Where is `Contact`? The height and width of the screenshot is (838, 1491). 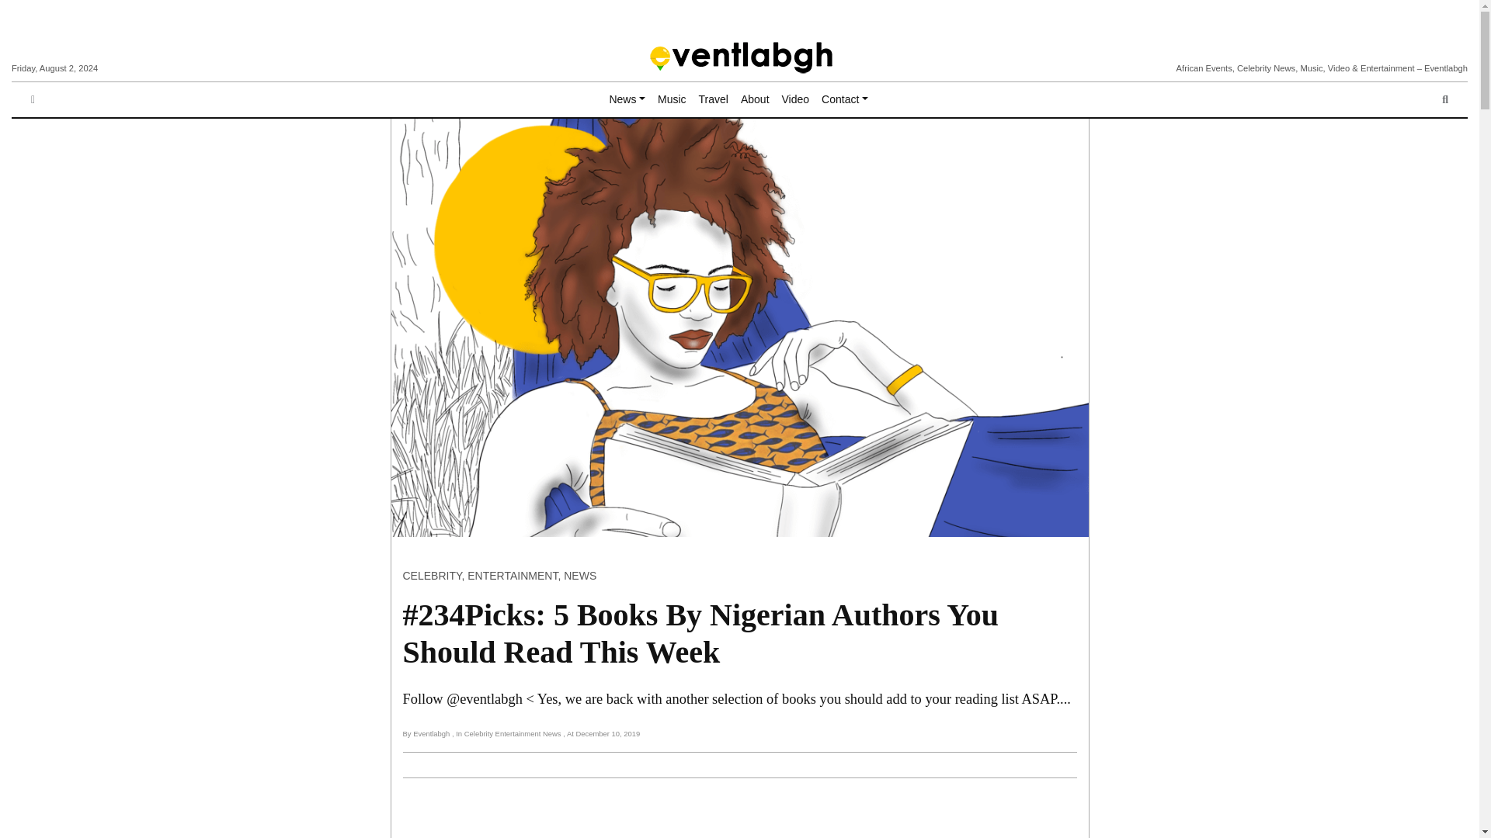 Contact is located at coordinates (845, 99).